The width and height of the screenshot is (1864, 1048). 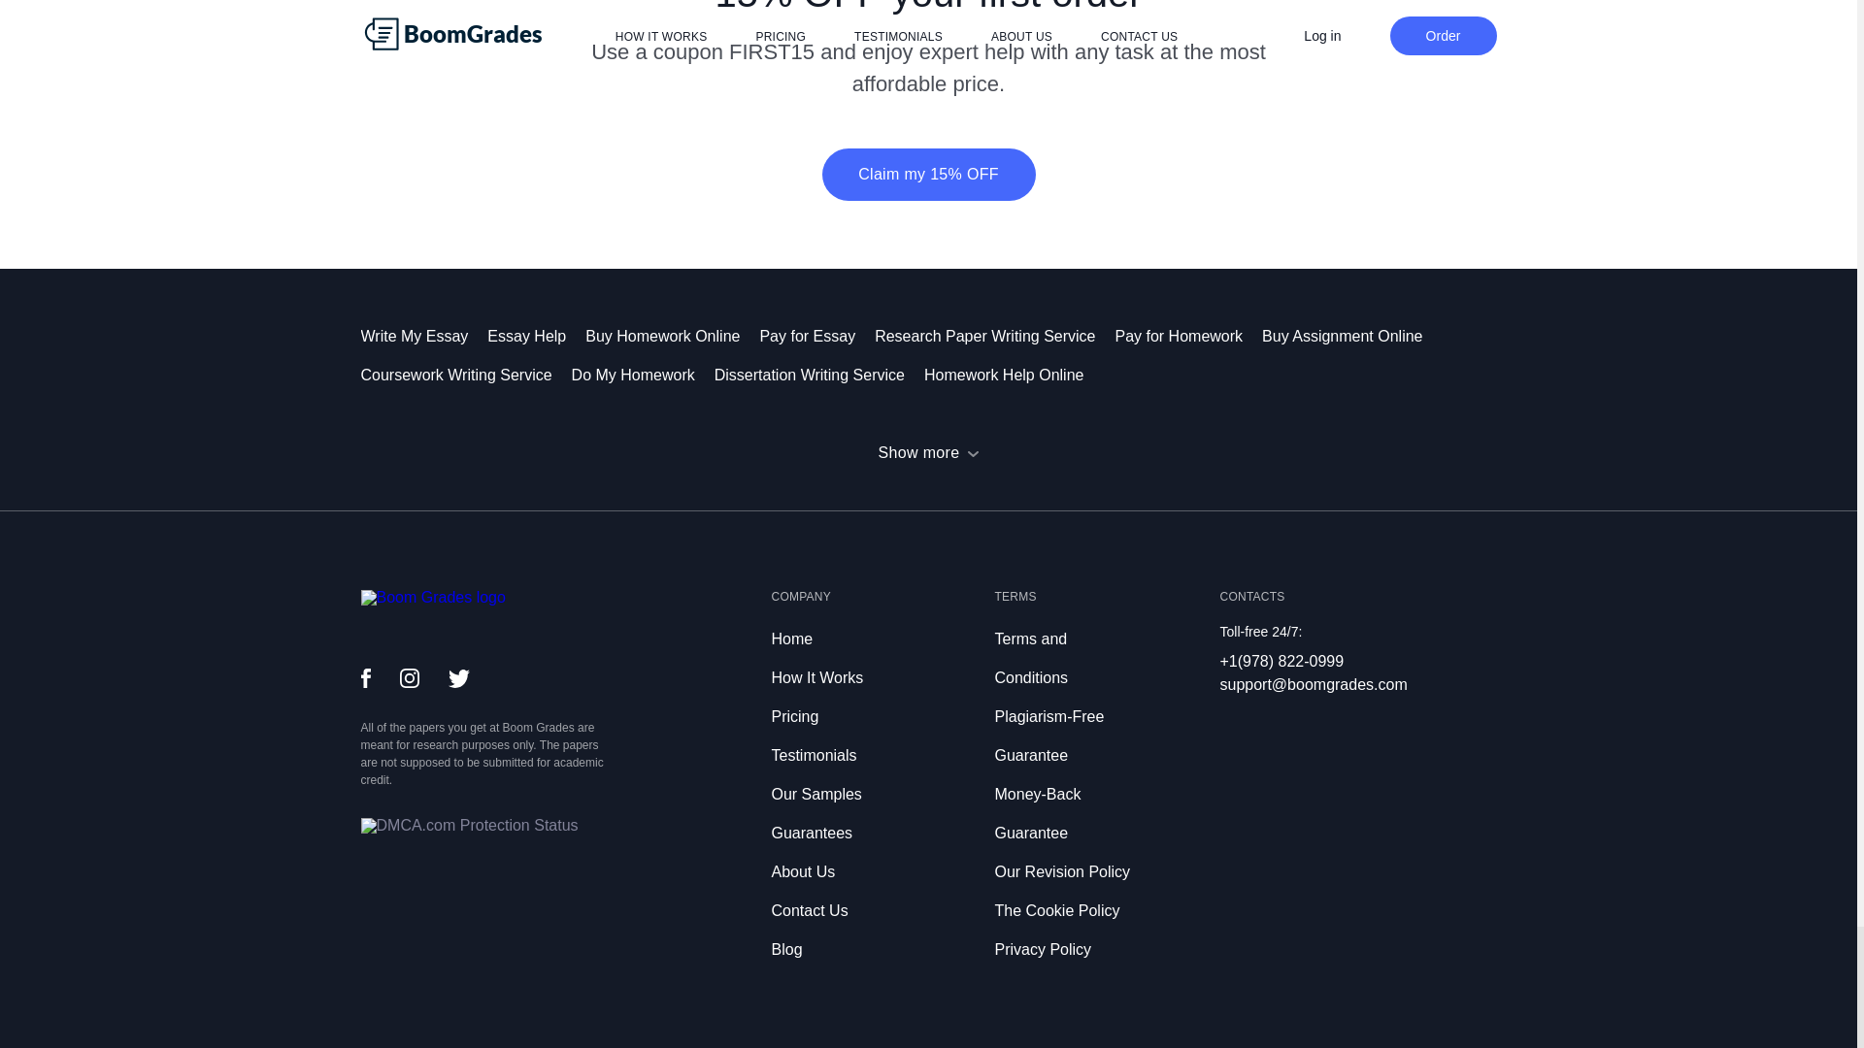 I want to click on Coursework Writing Service, so click(x=466, y=375).